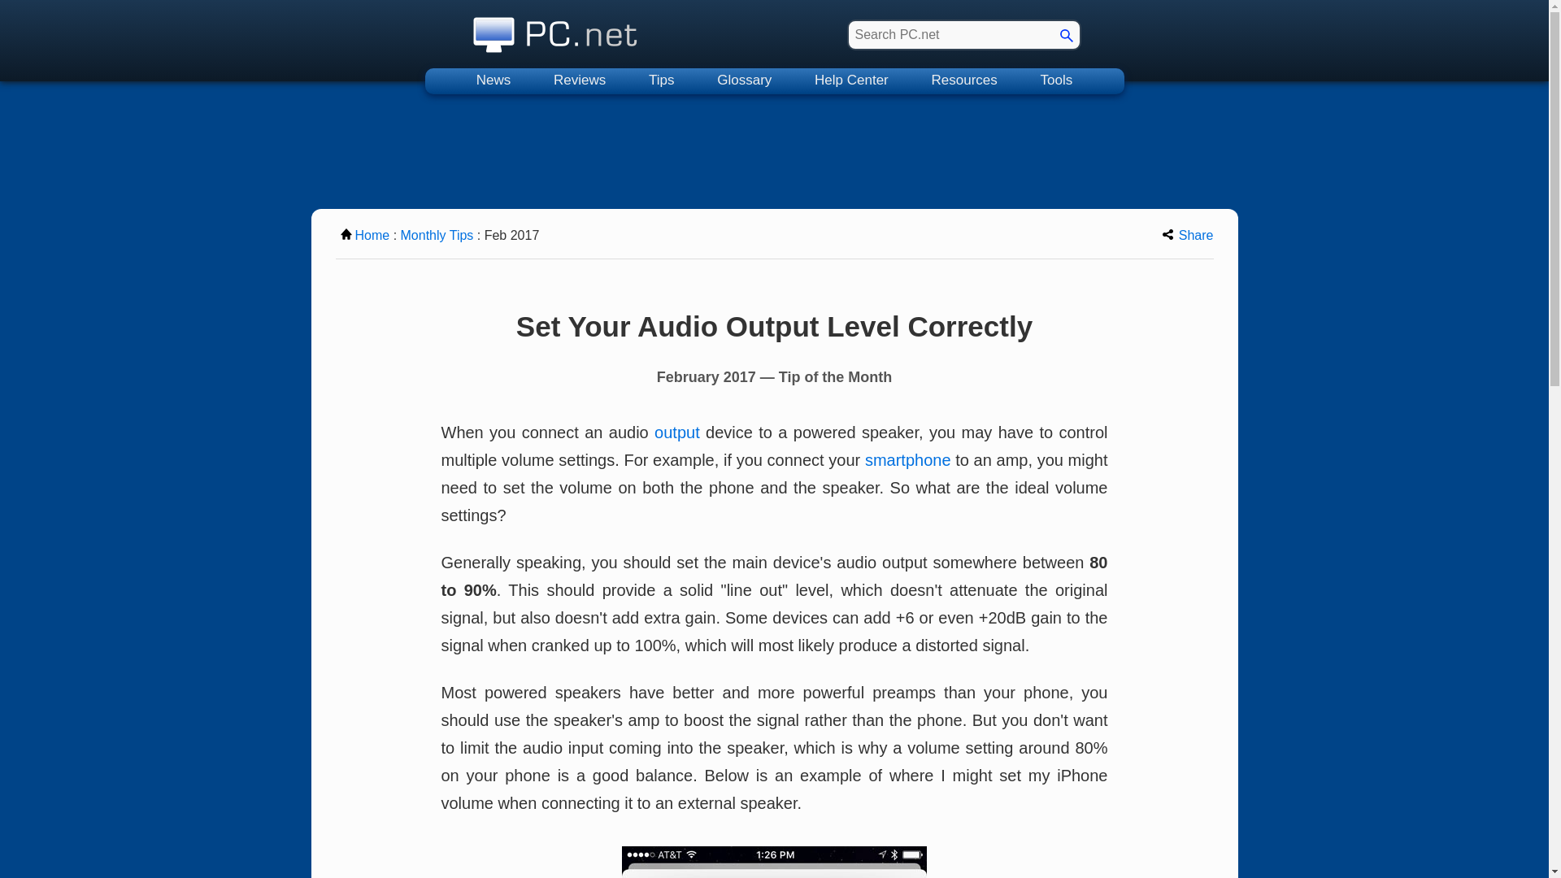 The width and height of the screenshot is (1561, 878). Describe the element at coordinates (365, 235) in the screenshot. I see `Home` at that location.